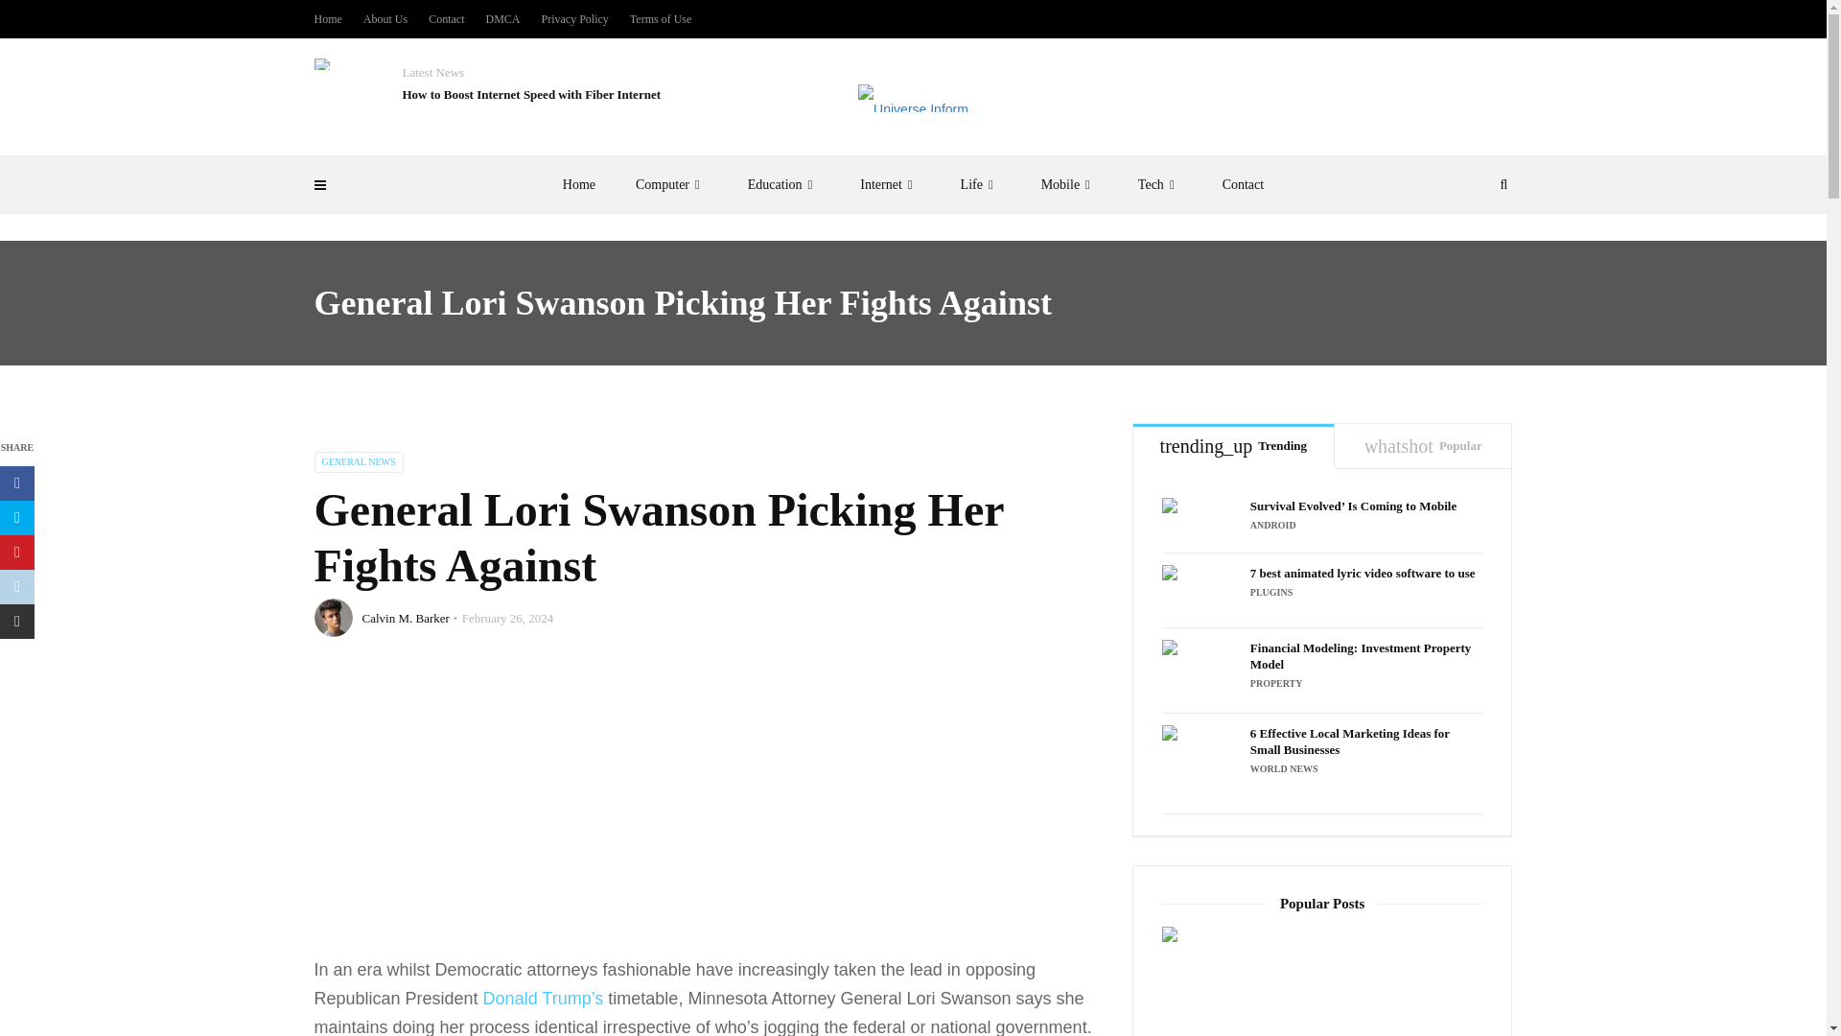 This screenshot has height=1036, width=1841. Describe the element at coordinates (1200, 764) in the screenshot. I see `6 Effective Local Marketing Ideas for Small Businesses 84` at that location.